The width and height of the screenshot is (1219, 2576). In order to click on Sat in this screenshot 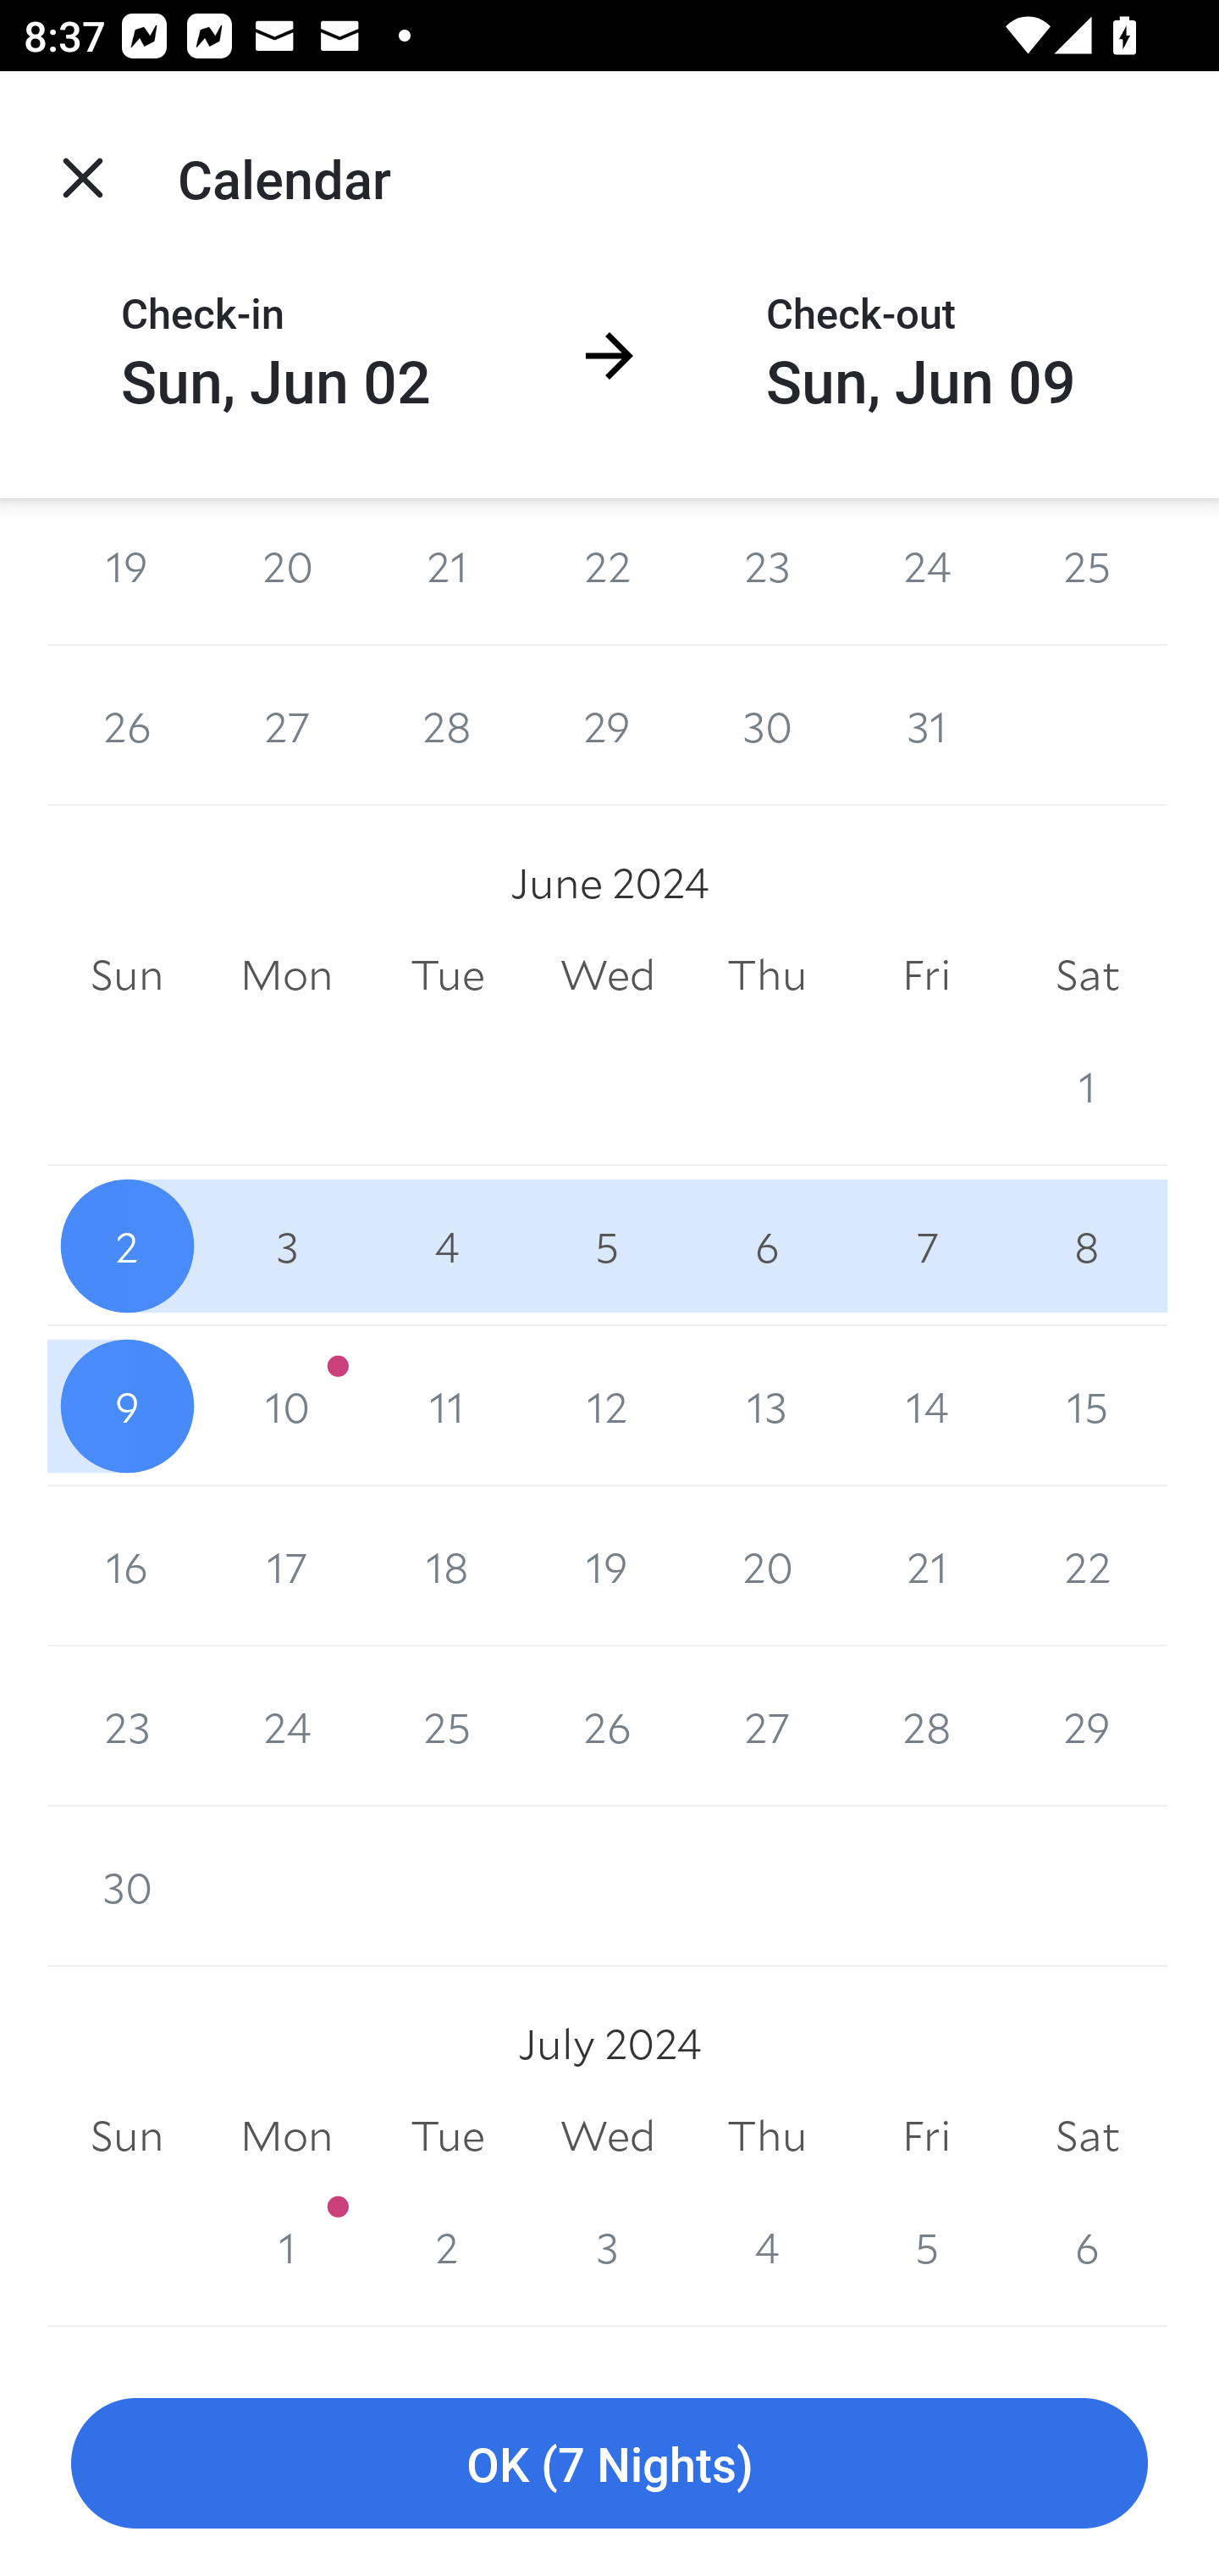, I will do `click(1087, 2135)`.